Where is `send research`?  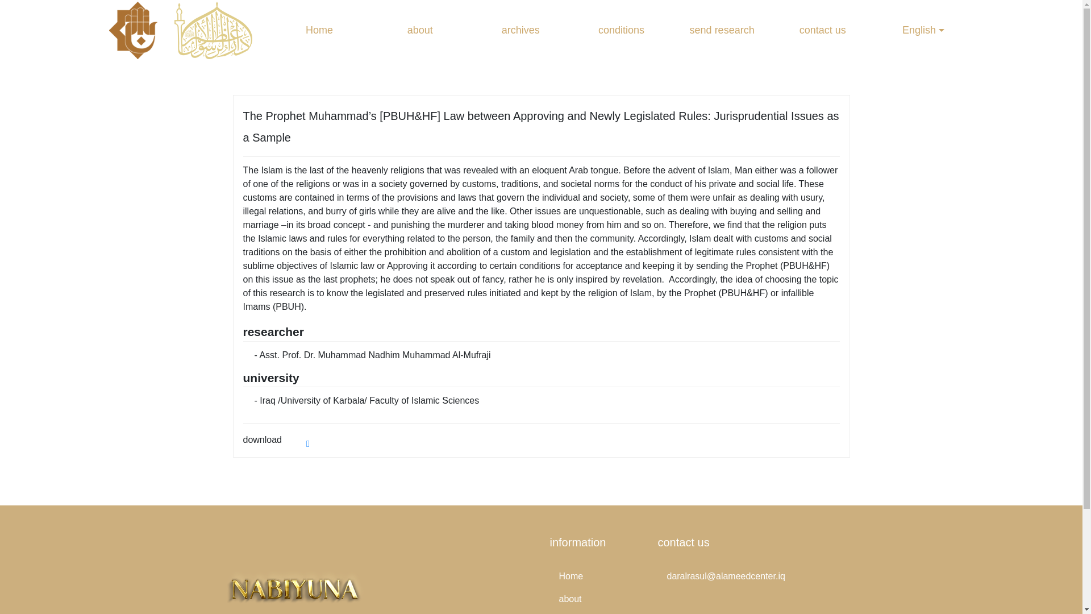 send research is located at coordinates (722, 30).